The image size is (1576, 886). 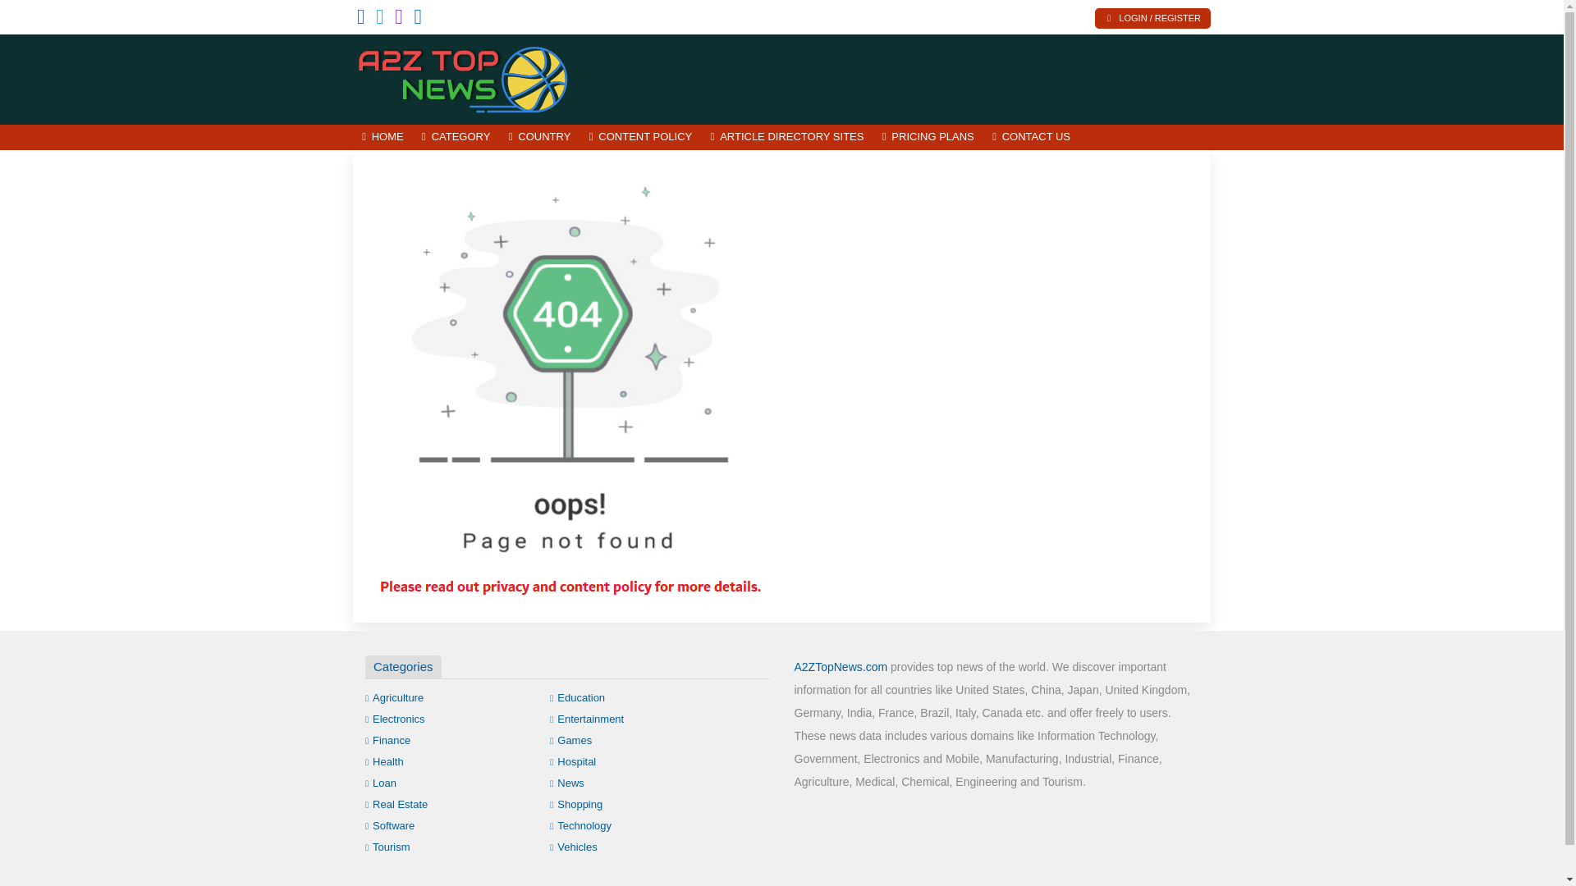 I want to click on CONTACT US, so click(x=1031, y=137).